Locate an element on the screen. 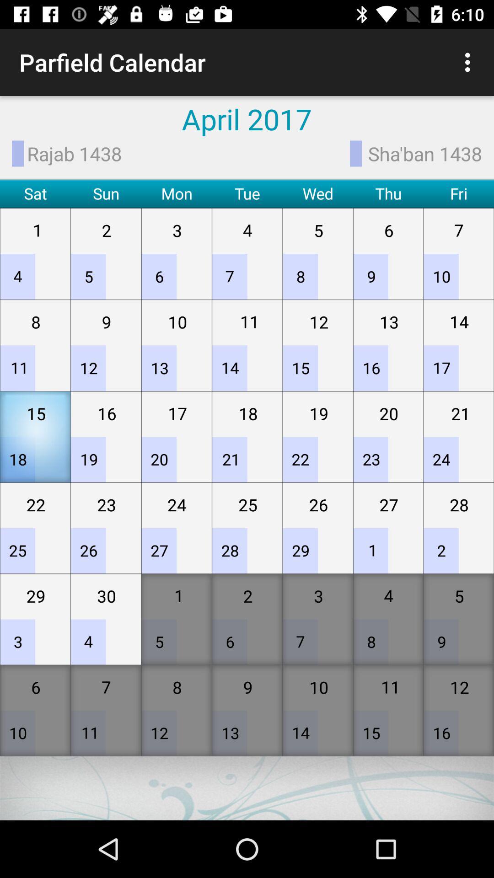  select item to the right of april 2017 item is located at coordinates (470, 62).